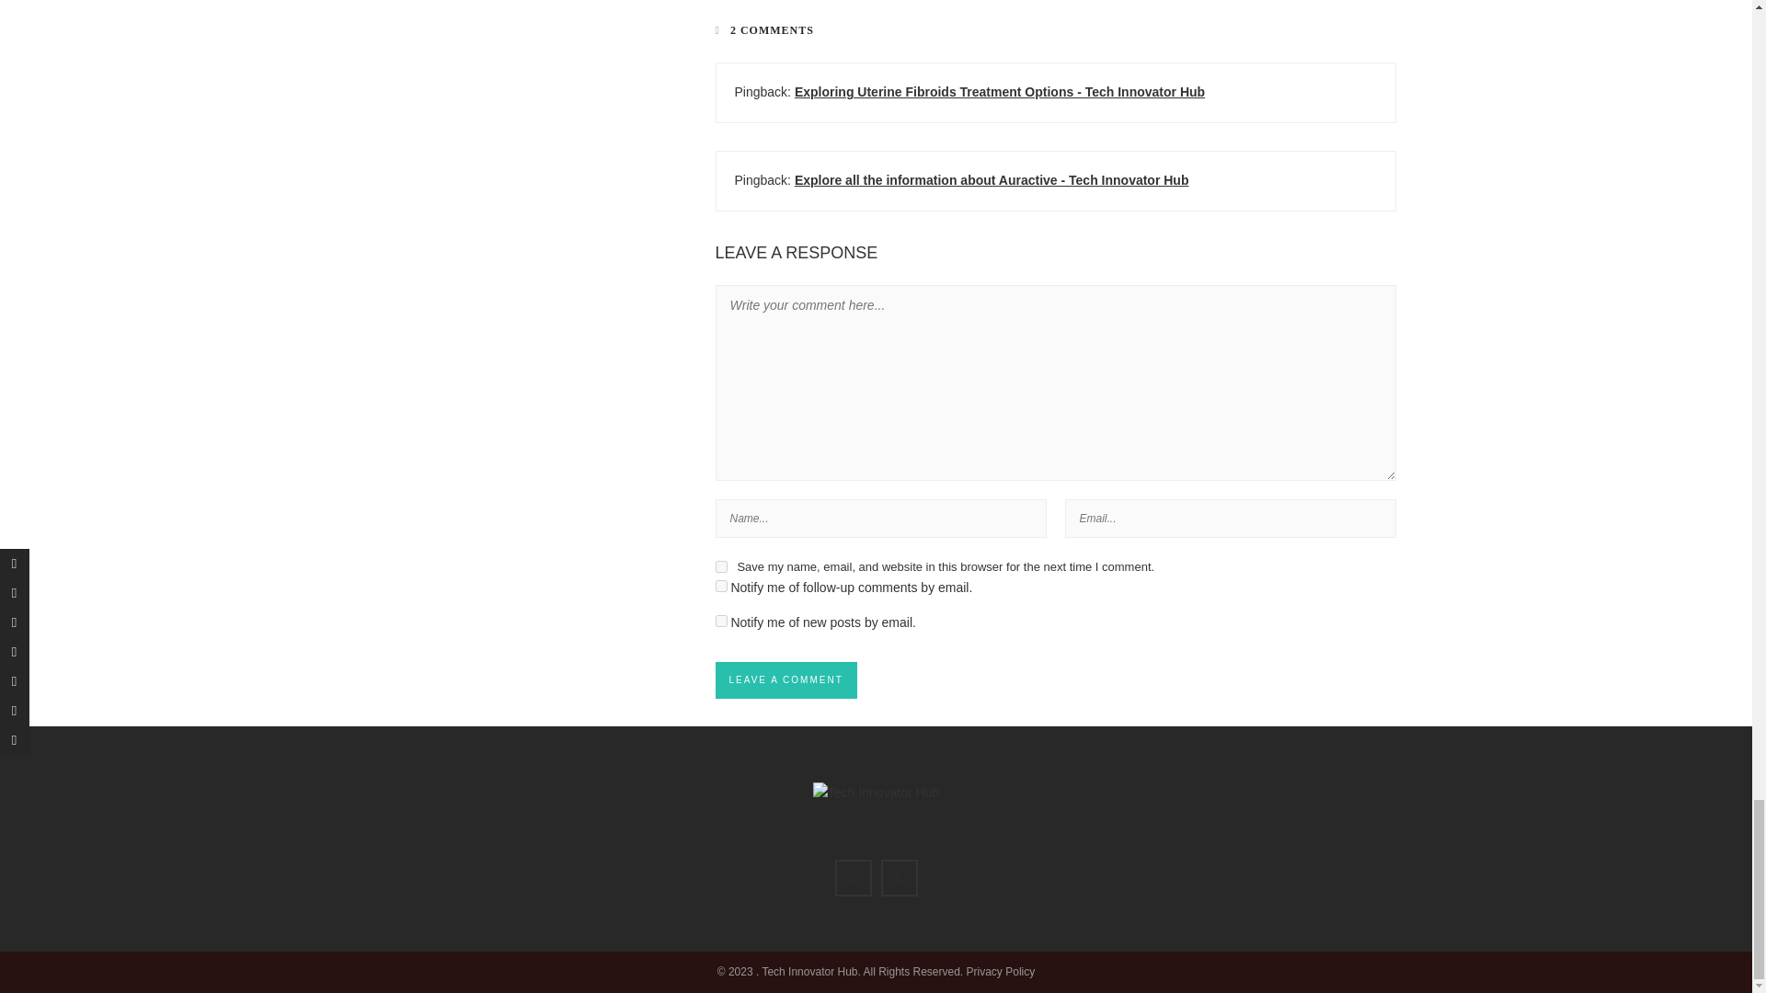 The image size is (1766, 993). Describe the element at coordinates (786, 680) in the screenshot. I see `Leave a comment` at that location.